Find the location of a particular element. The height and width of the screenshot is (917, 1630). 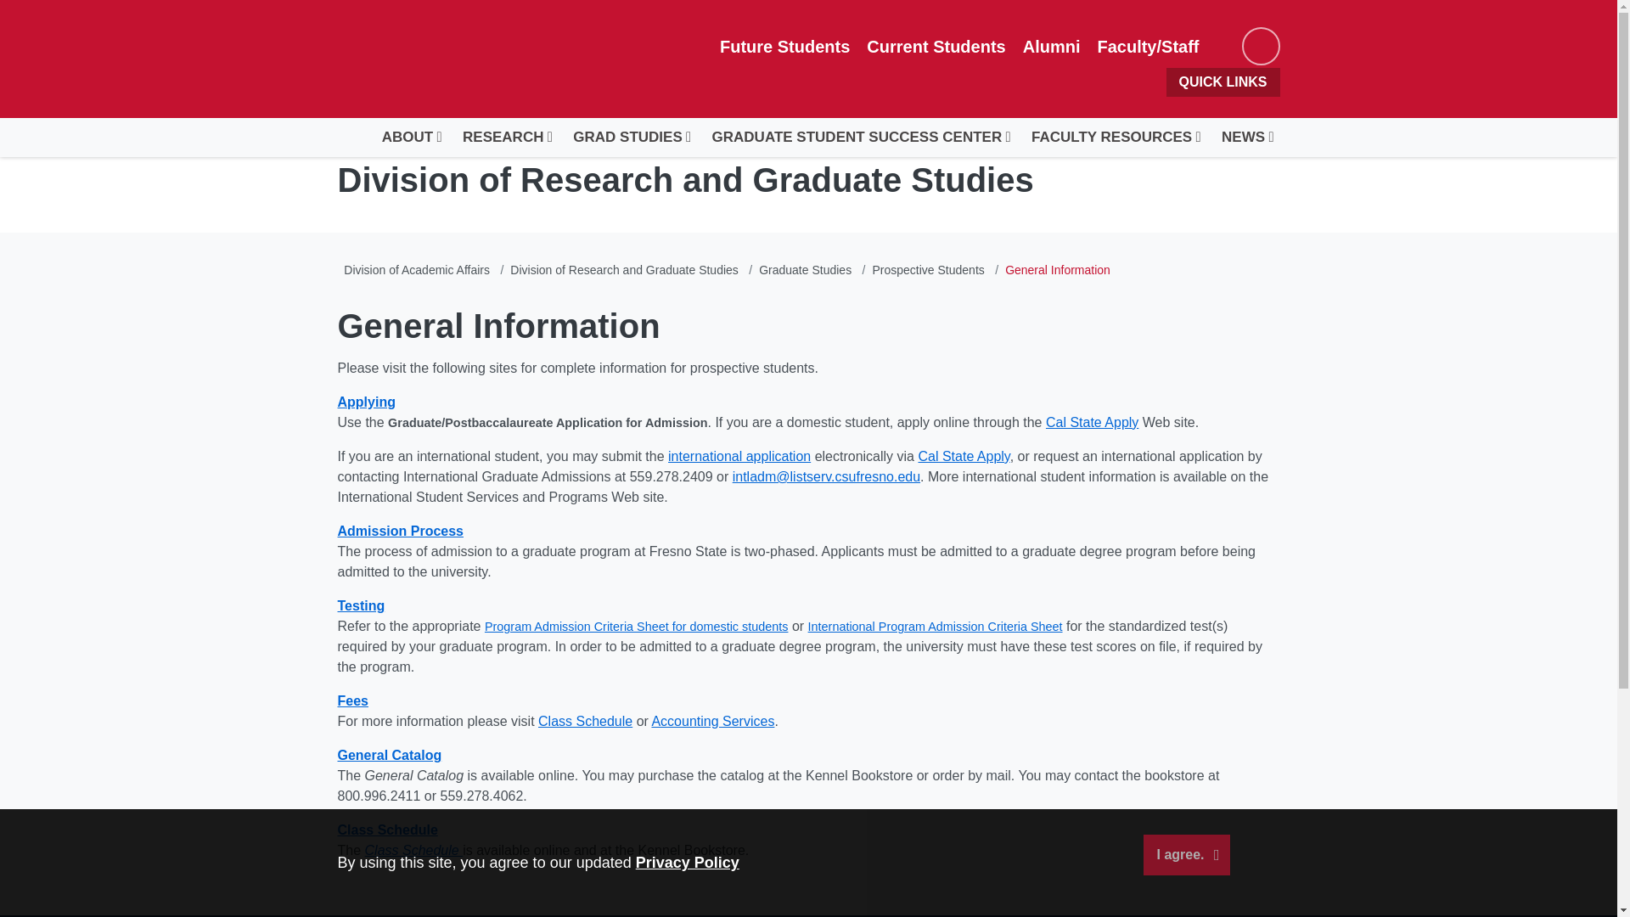

Quick Links is located at coordinates (1222, 82).